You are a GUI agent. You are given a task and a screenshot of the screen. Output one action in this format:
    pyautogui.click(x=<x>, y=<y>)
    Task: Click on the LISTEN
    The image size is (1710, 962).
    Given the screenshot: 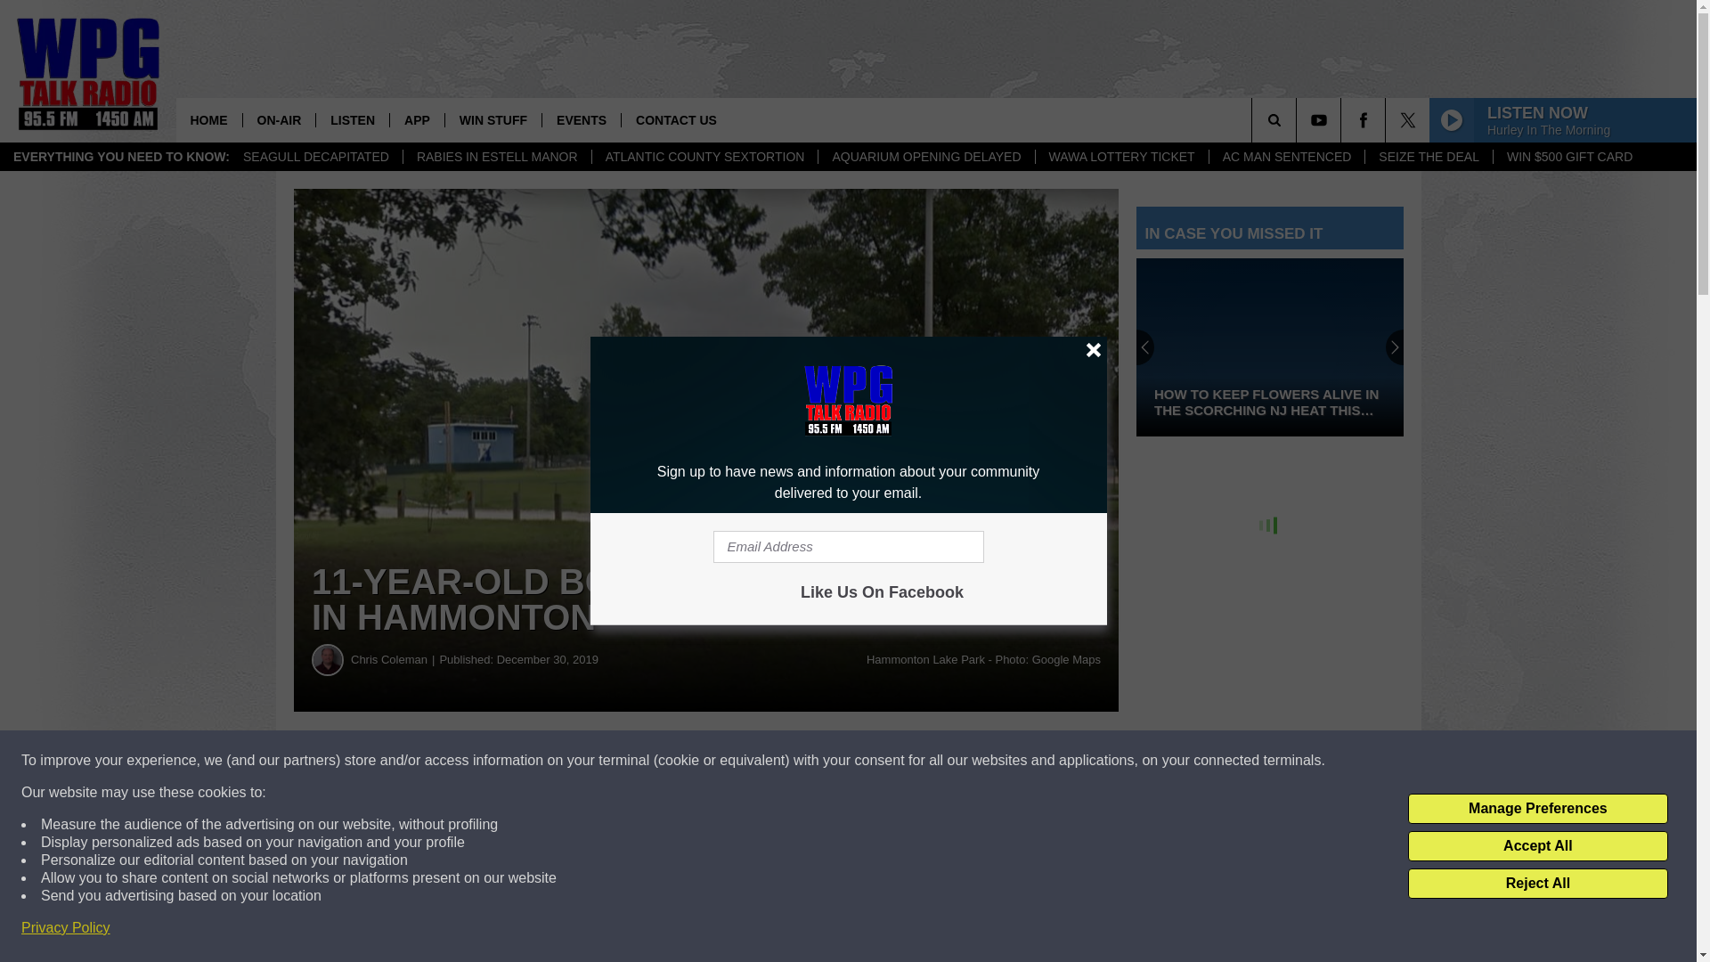 What is the action you would take?
    pyautogui.click(x=352, y=119)
    